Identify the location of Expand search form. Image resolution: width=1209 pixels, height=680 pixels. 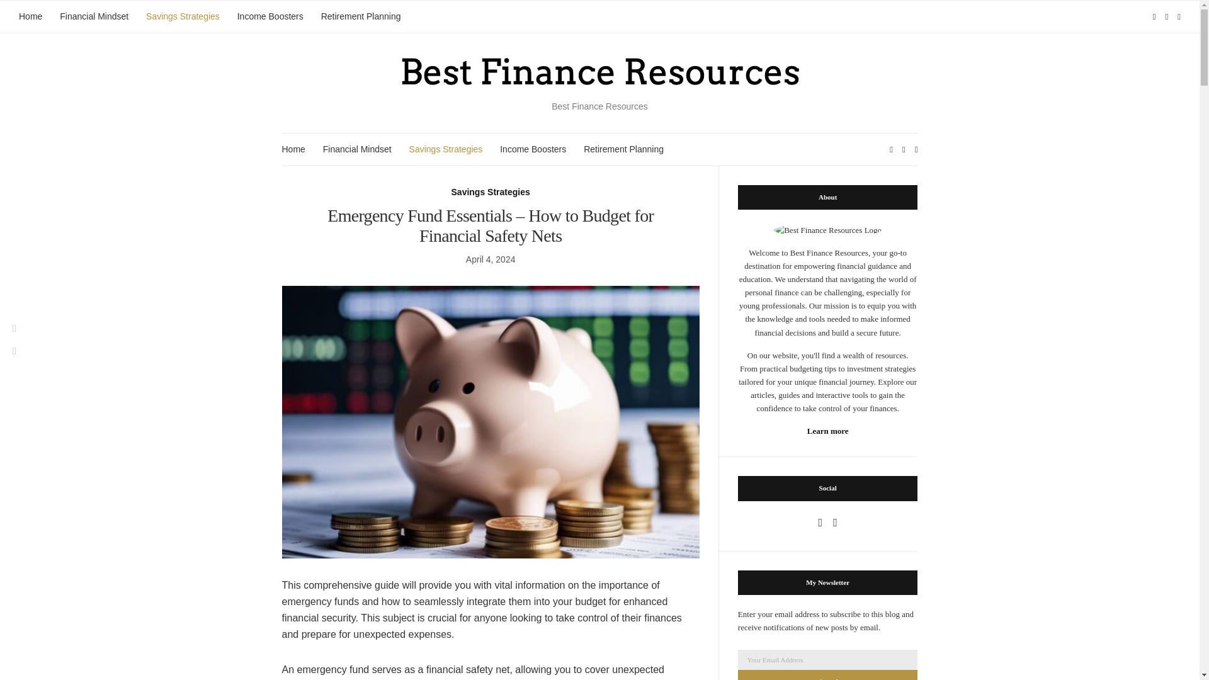
(1179, 16).